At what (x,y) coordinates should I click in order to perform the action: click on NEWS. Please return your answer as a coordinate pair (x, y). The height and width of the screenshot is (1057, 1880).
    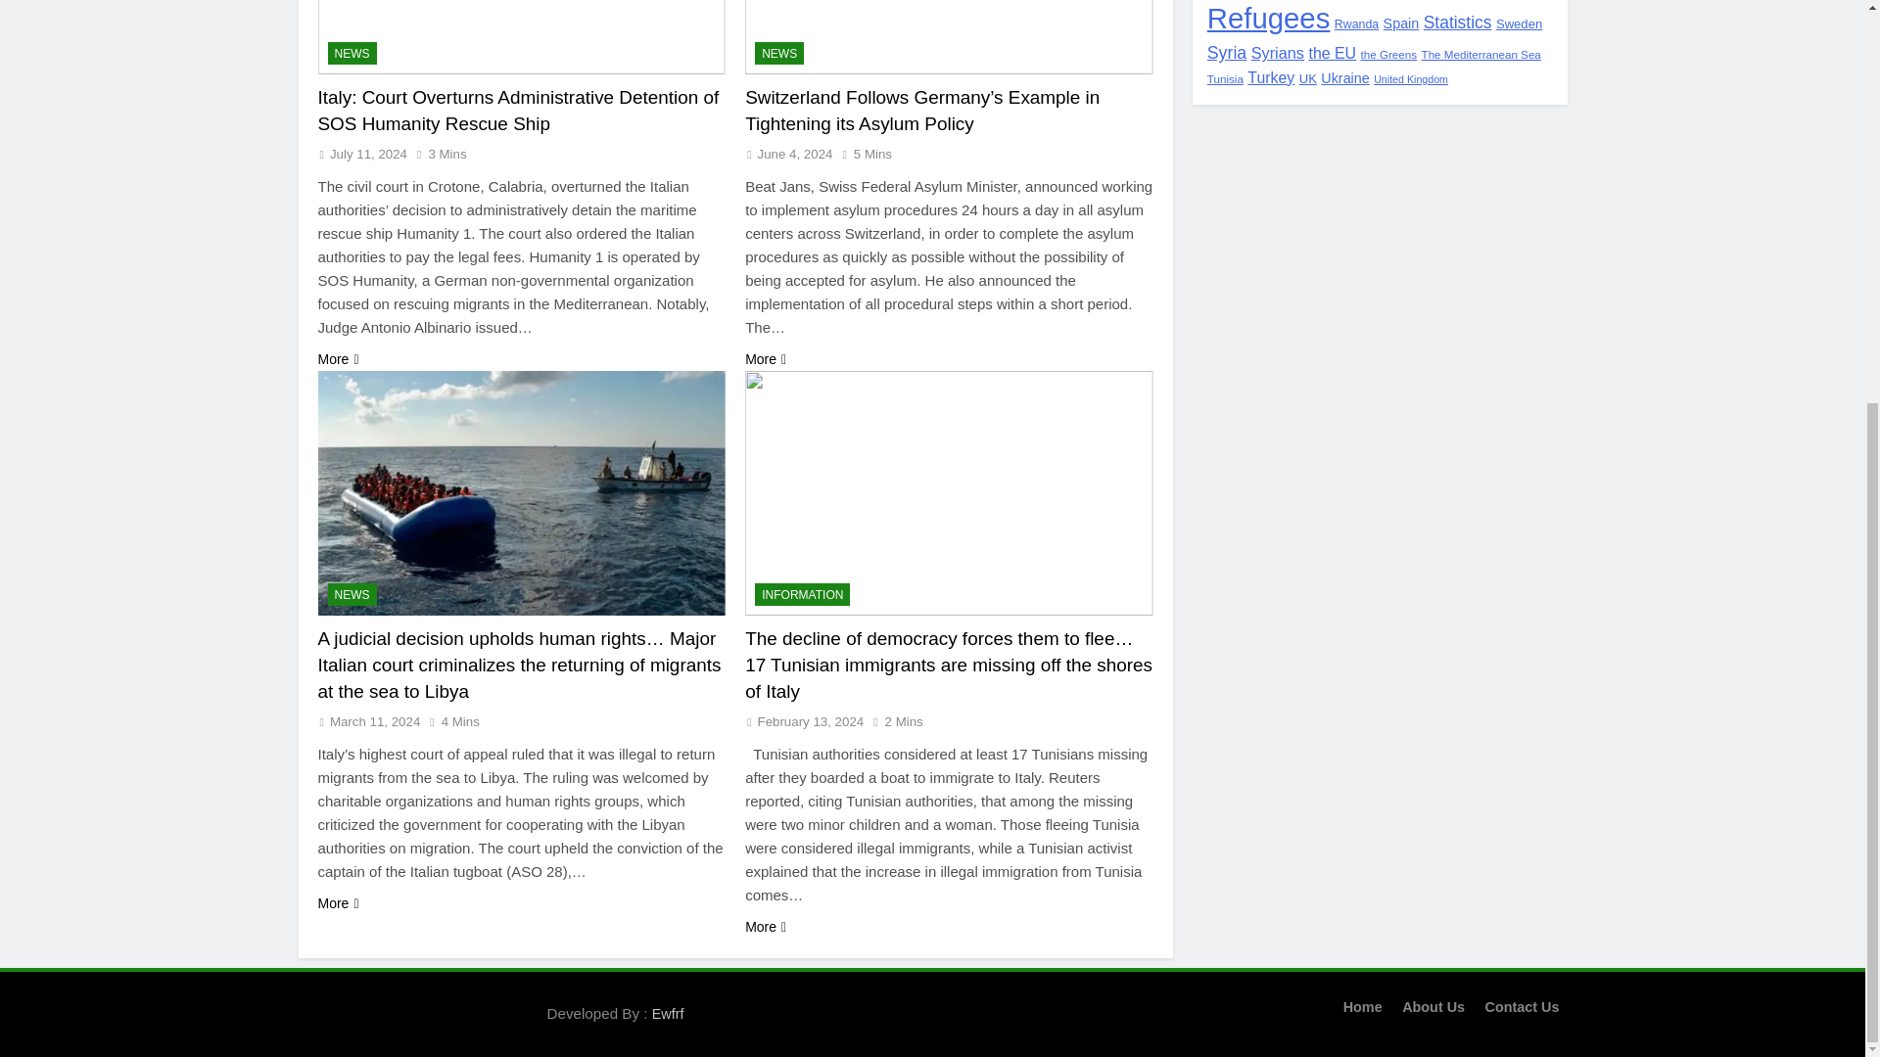
    Looking at the image, I should click on (779, 53).